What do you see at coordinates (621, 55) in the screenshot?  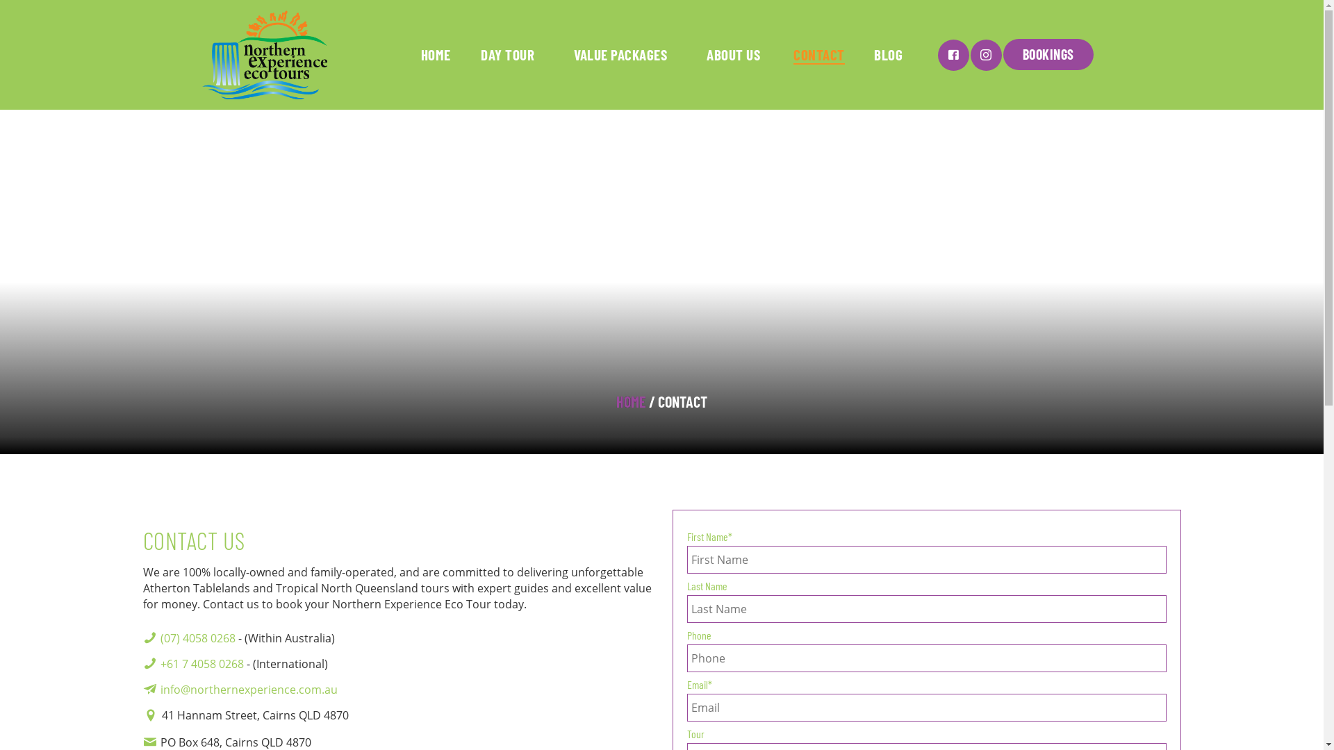 I see `VALUE PACKAGES` at bounding box center [621, 55].